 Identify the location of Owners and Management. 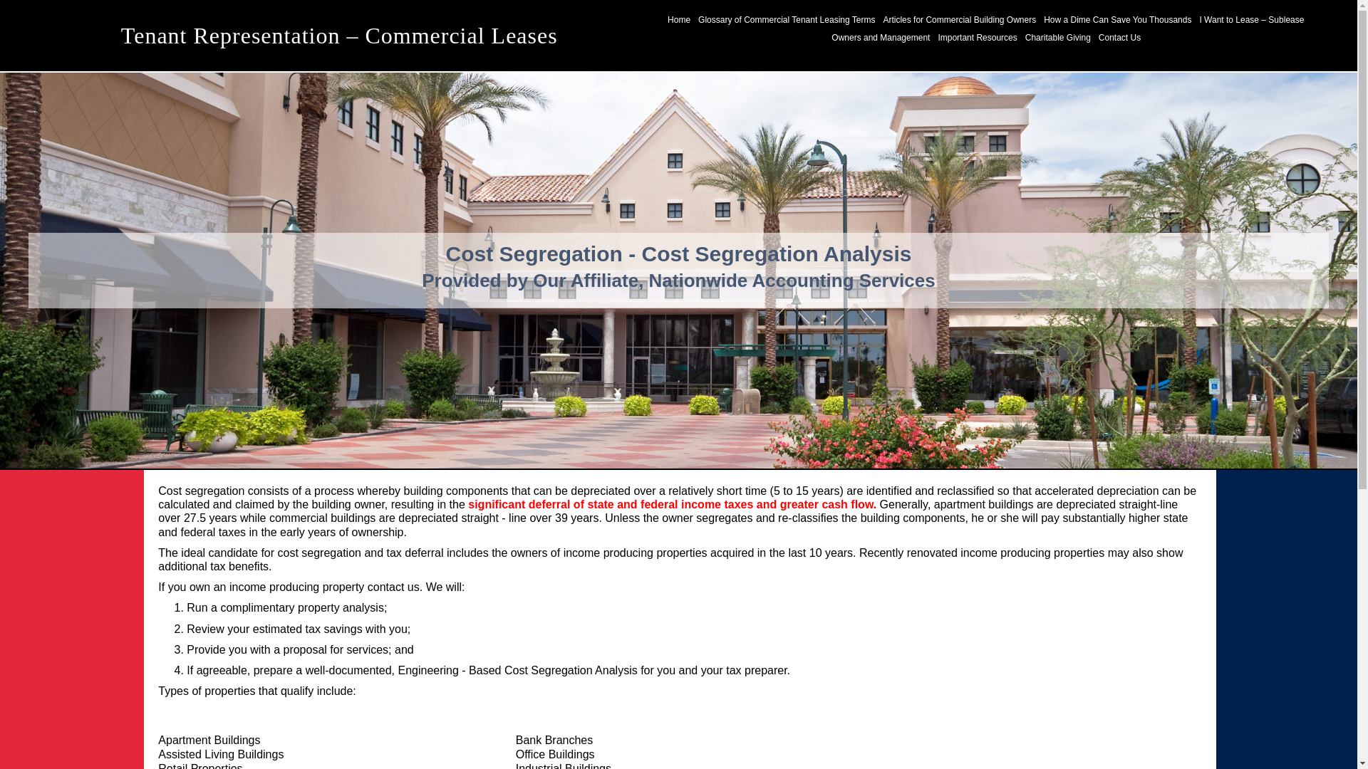
(880, 37).